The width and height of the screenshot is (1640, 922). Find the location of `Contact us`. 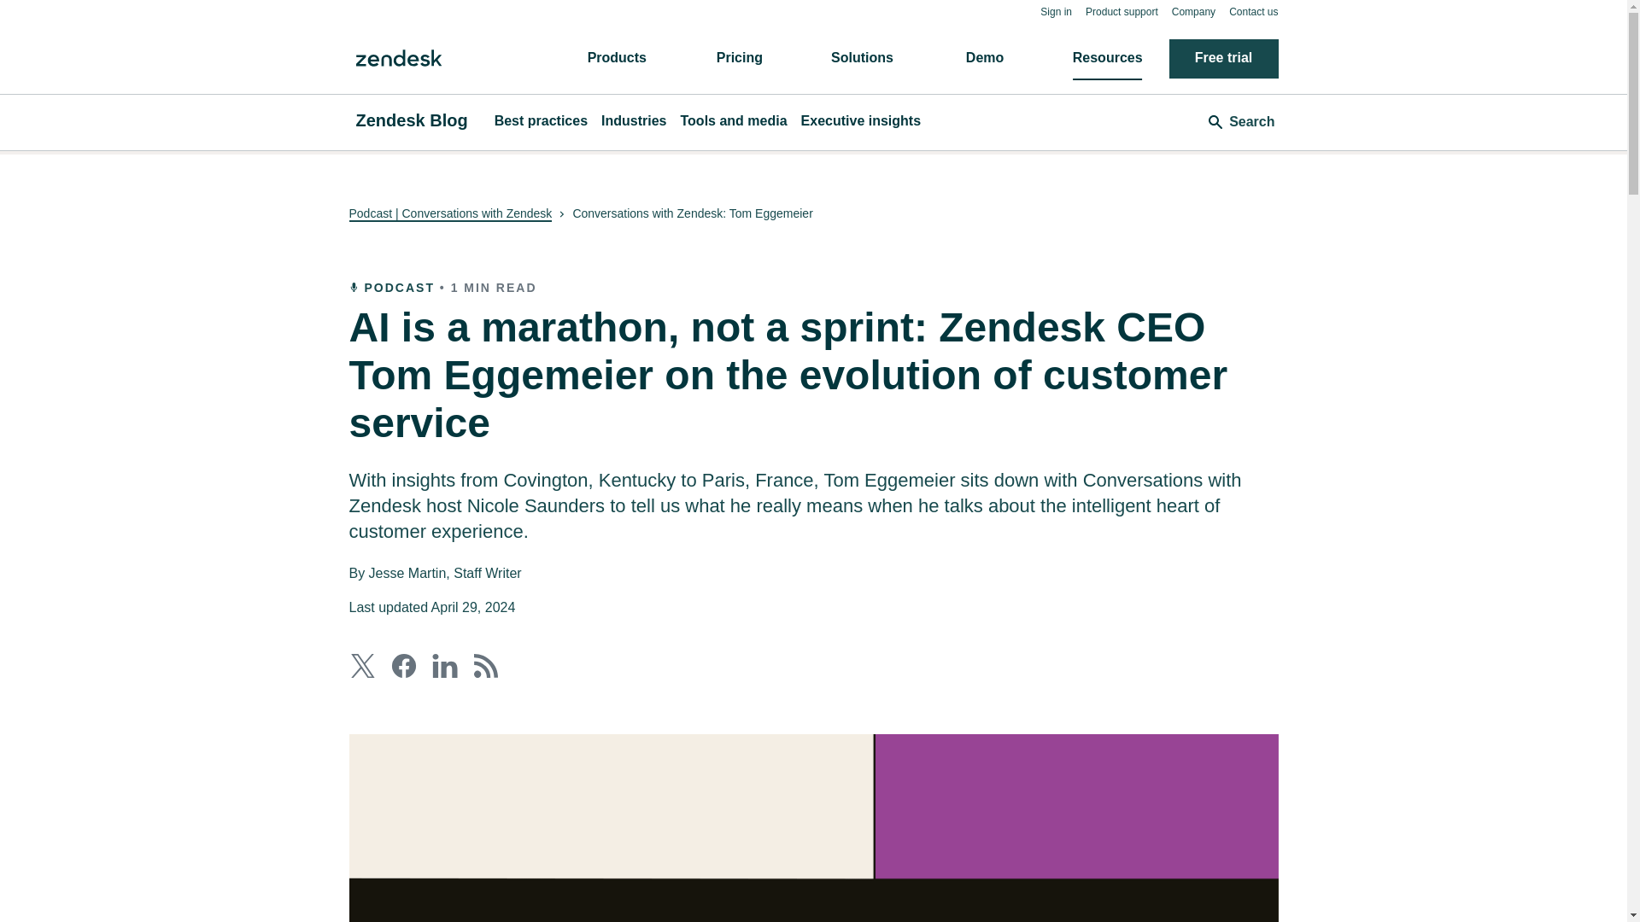

Contact us is located at coordinates (1252, 11).